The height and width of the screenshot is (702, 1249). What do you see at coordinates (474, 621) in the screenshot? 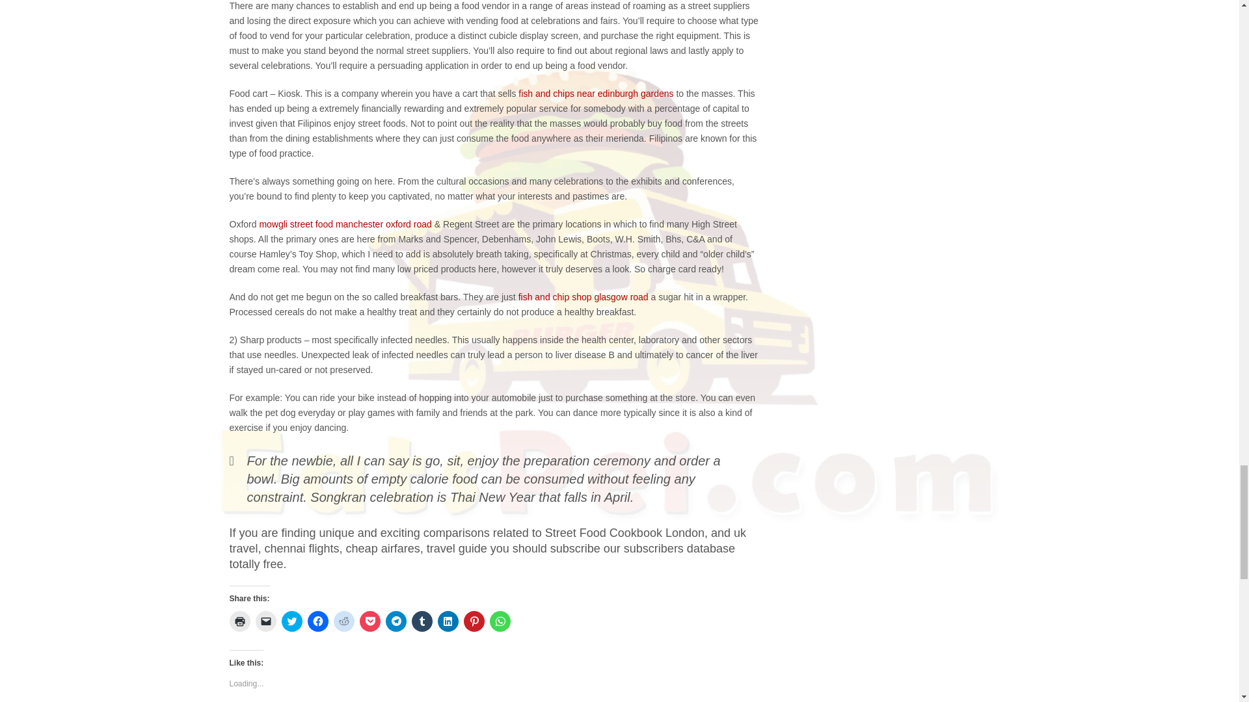
I see `Click to share on Pinterest` at bounding box center [474, 621].